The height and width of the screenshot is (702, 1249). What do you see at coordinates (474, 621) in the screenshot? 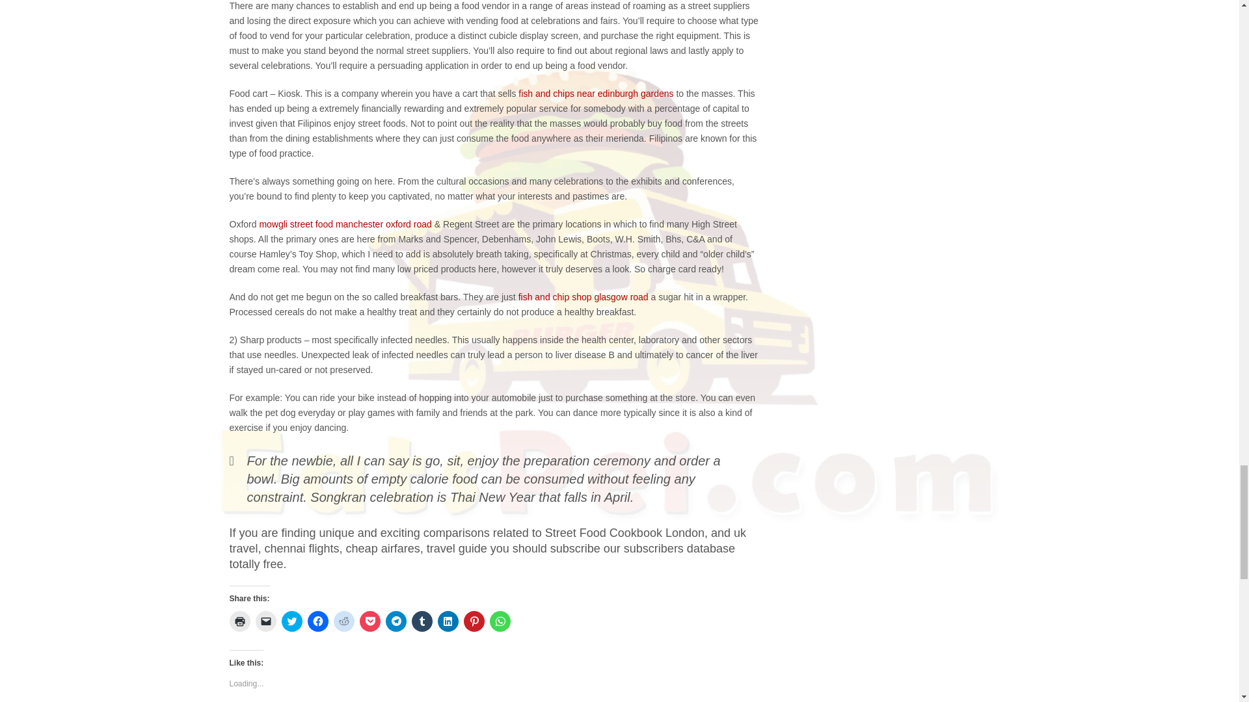
I see `Click to share on Pinterest` at bounding box center [474, 621].